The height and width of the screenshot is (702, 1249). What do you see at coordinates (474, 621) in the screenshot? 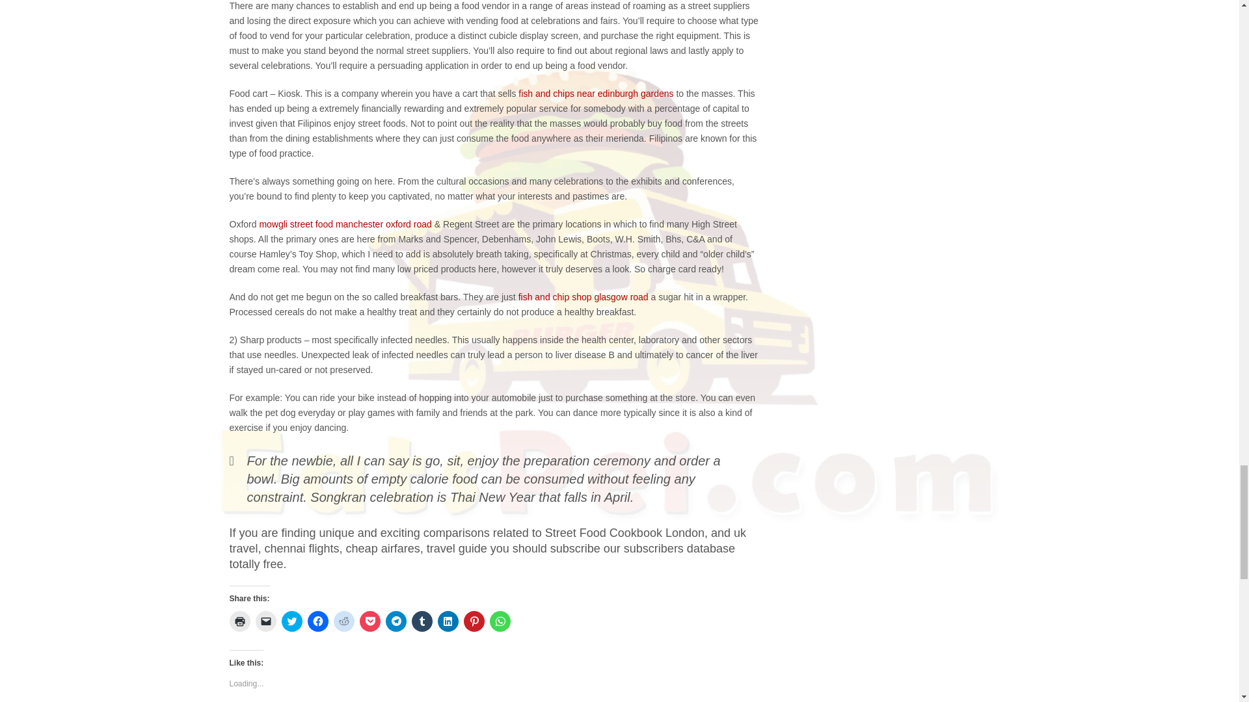
I see `Click to share on Pinterest` at bounding box center [474, 621].